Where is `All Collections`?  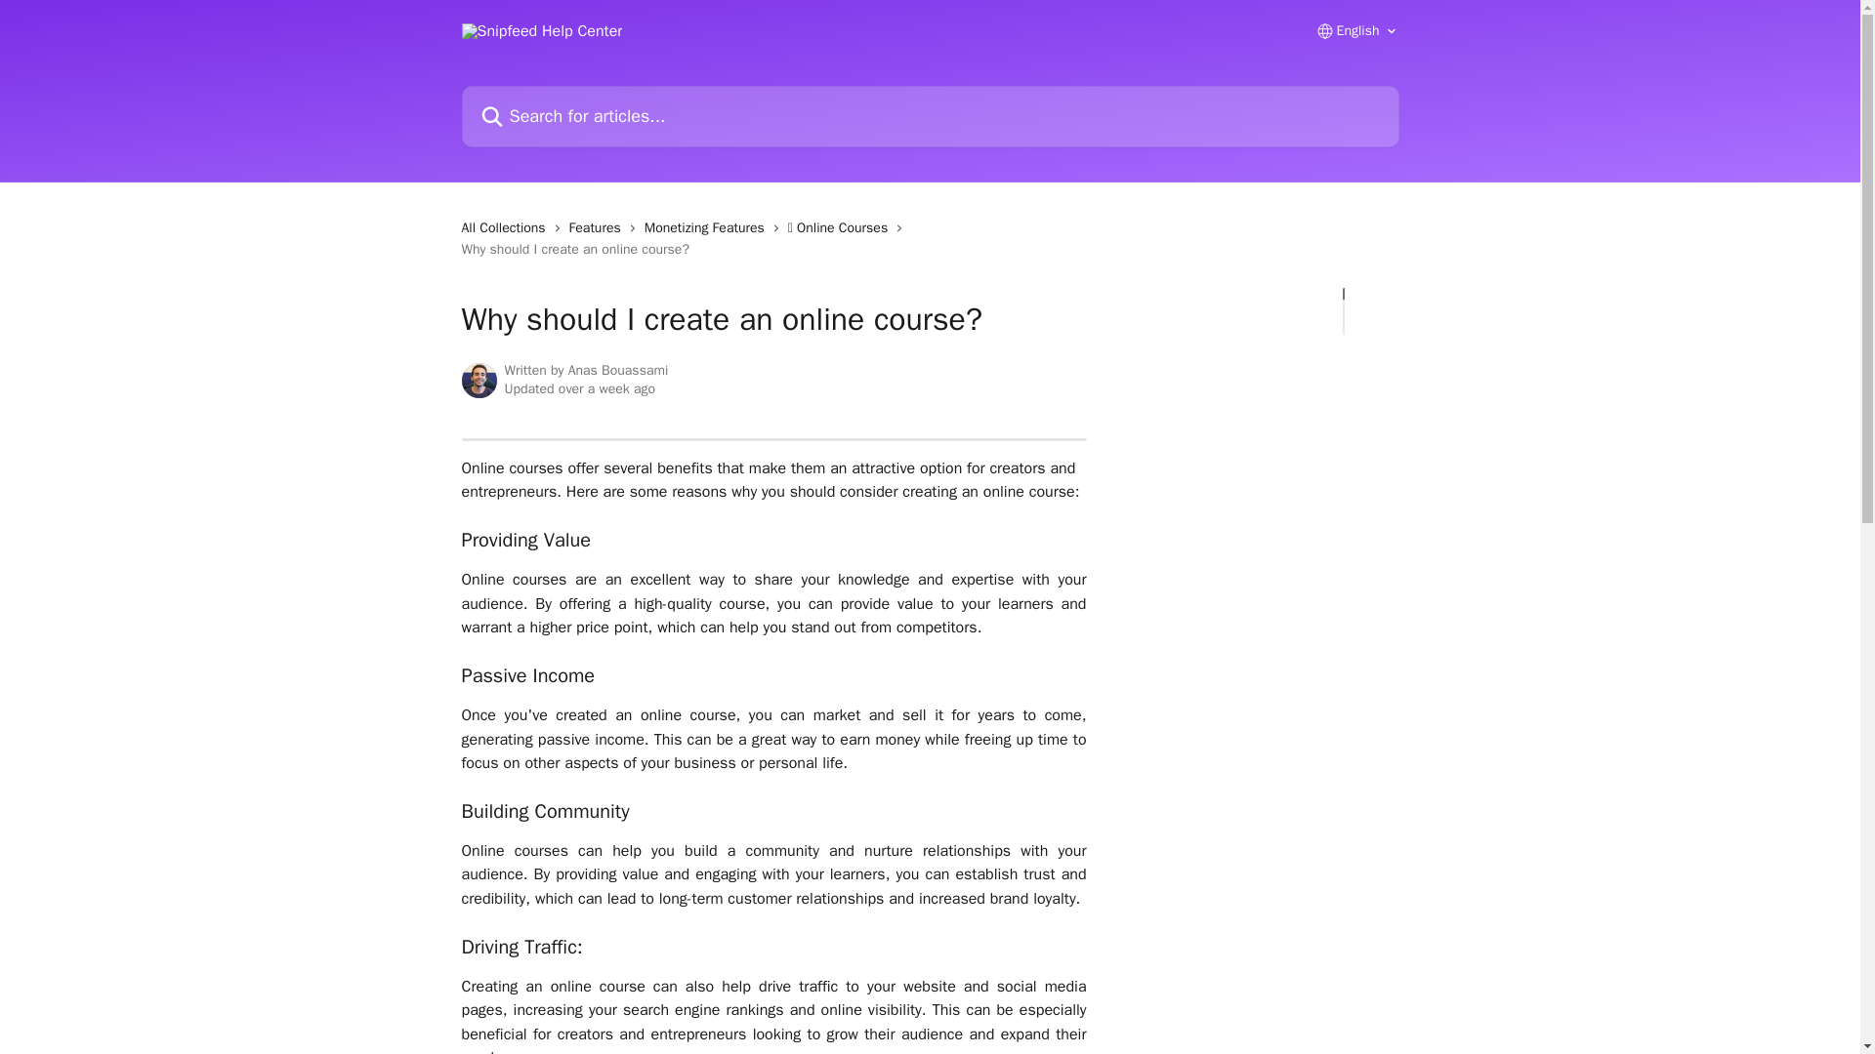
All Collections is located at coordinates (507, 228).